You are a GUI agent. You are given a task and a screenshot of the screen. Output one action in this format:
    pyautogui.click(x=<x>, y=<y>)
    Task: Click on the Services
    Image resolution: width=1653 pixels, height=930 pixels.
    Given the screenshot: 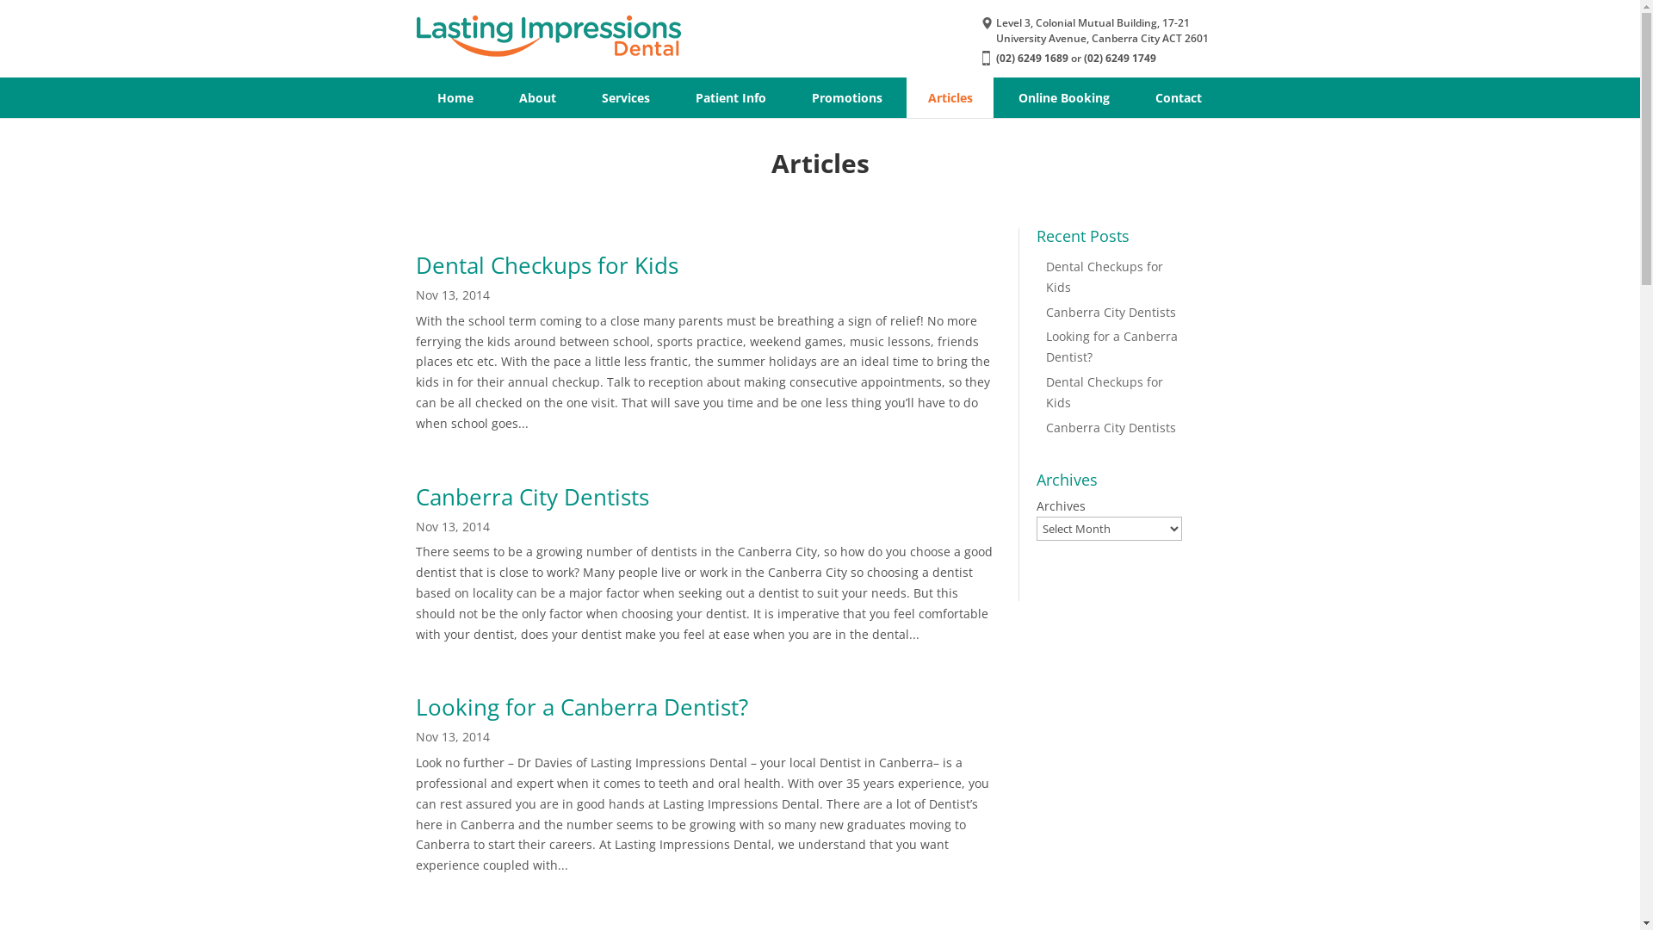 What is the action you would take?
    pyautogui.click(x=625, y=98)
    